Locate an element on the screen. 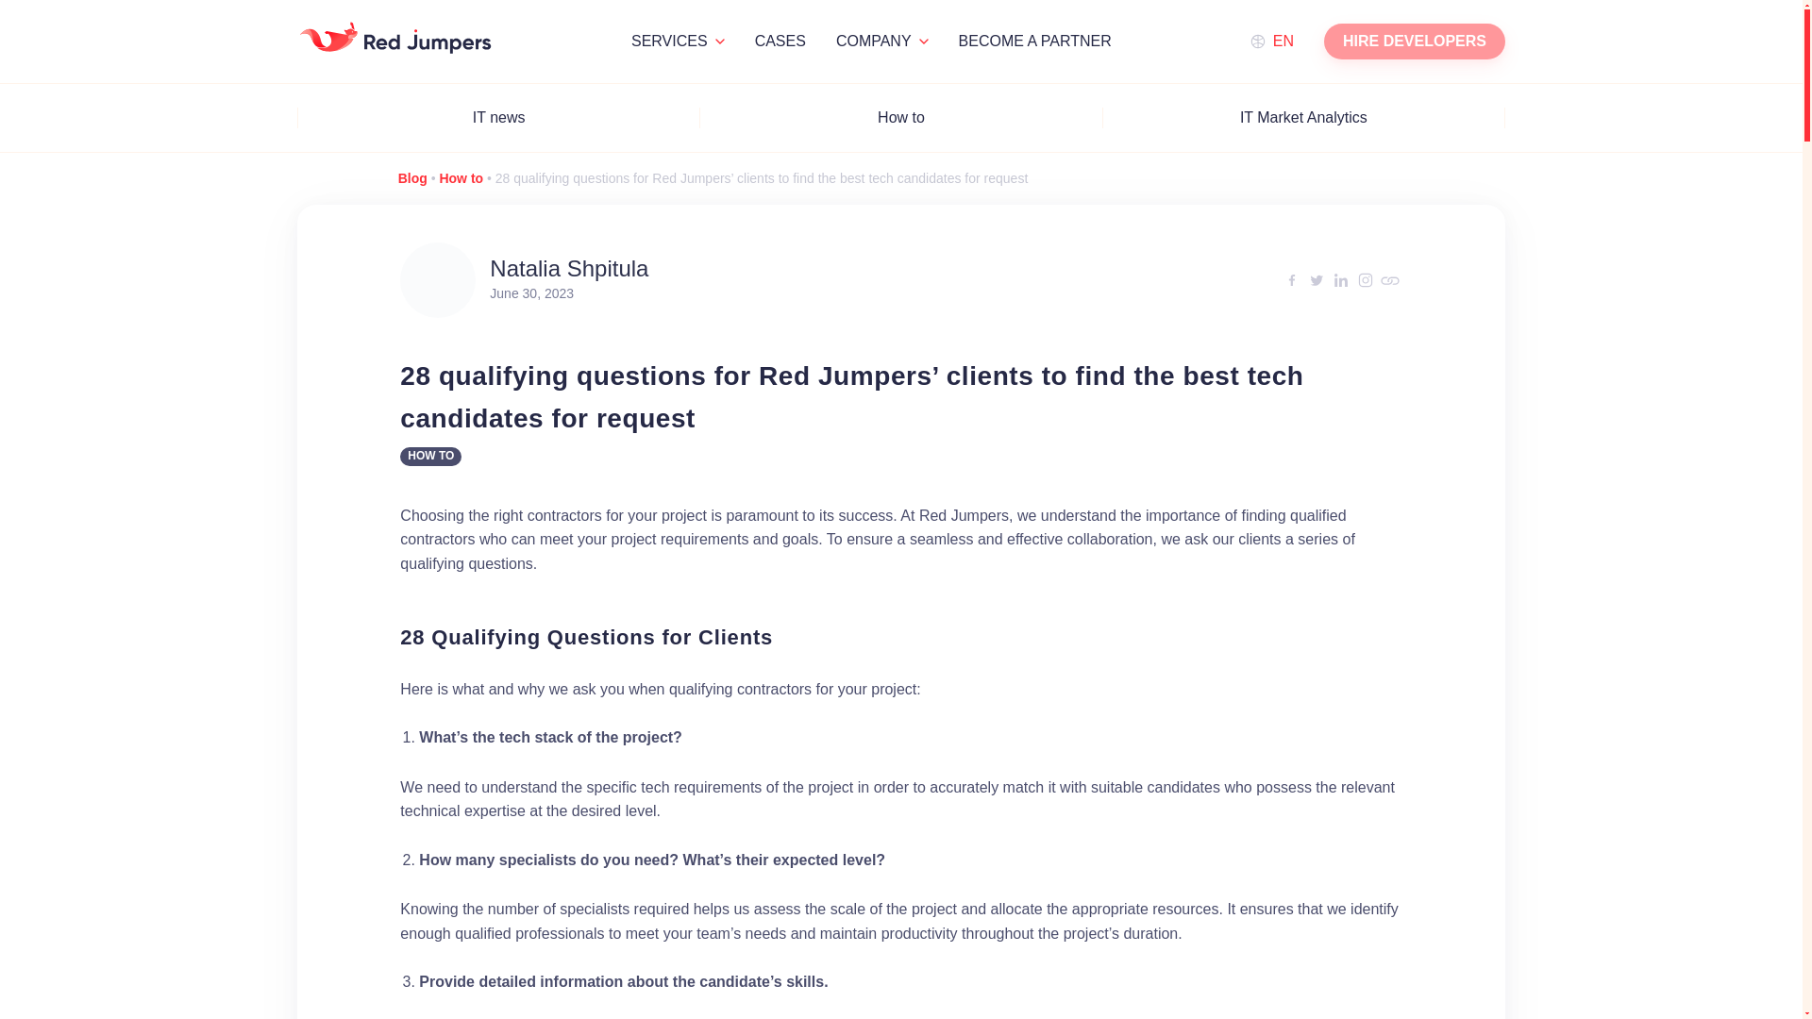 Image resolution: width=1812 pixels, height=1019 pixels. Blog is located at coordinates (413, 177).